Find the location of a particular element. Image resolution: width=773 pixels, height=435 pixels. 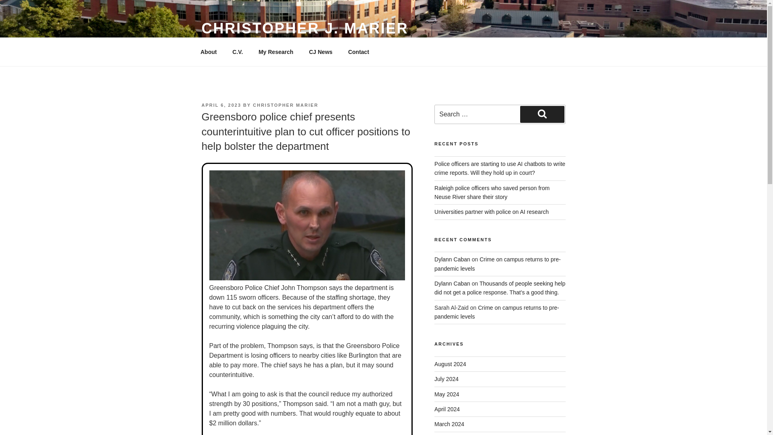

Dylann Caban is located at coordinates (452, 283).